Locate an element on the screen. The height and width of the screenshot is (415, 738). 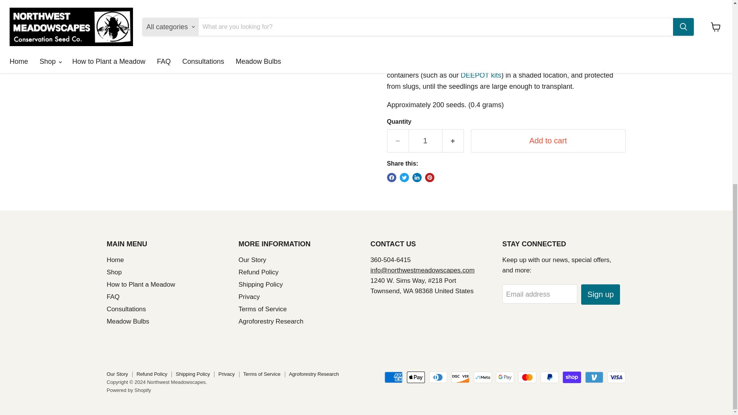
Discover is located at coordinates (460, 377).